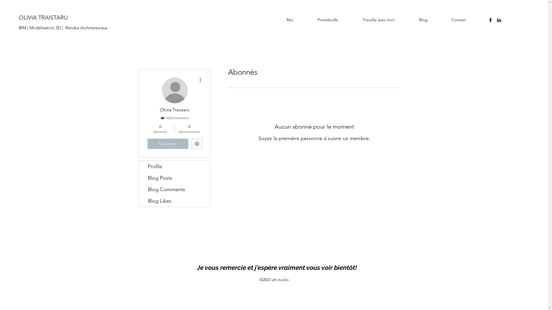 The image size is (552, 310). What do you see at coordinates (337, 20) in the screenshot?
I see `Portefeuille` at bounding box center [337, 20].